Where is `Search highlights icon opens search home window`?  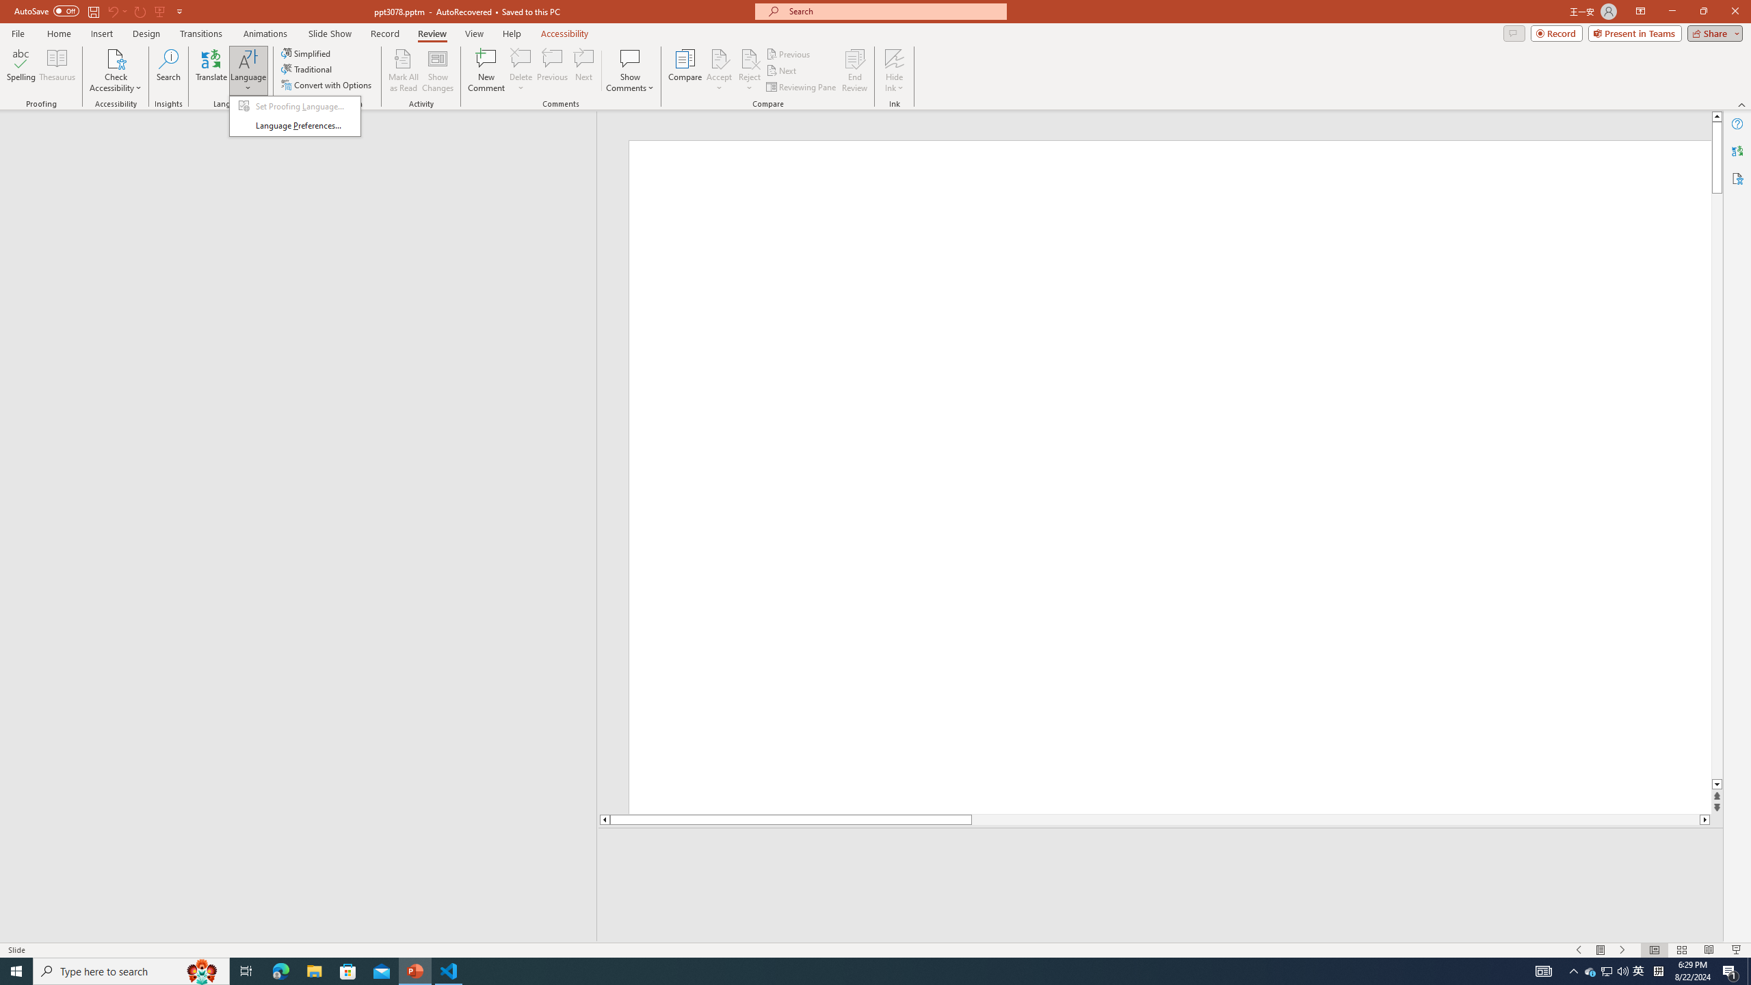 Search highlights icon opens search home window is located at coordinates (202, 971).